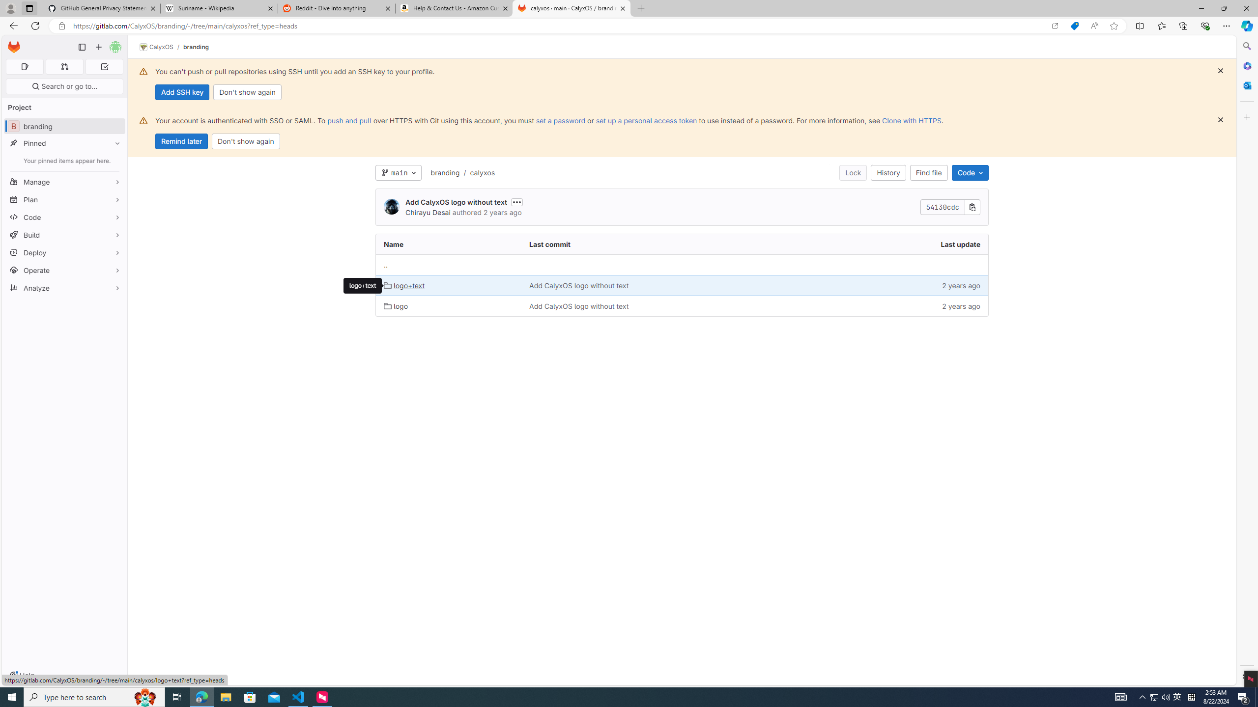 The width and height of the screenshot is (1258, 707). I want to click on 2 years ago, so click(903, 305).